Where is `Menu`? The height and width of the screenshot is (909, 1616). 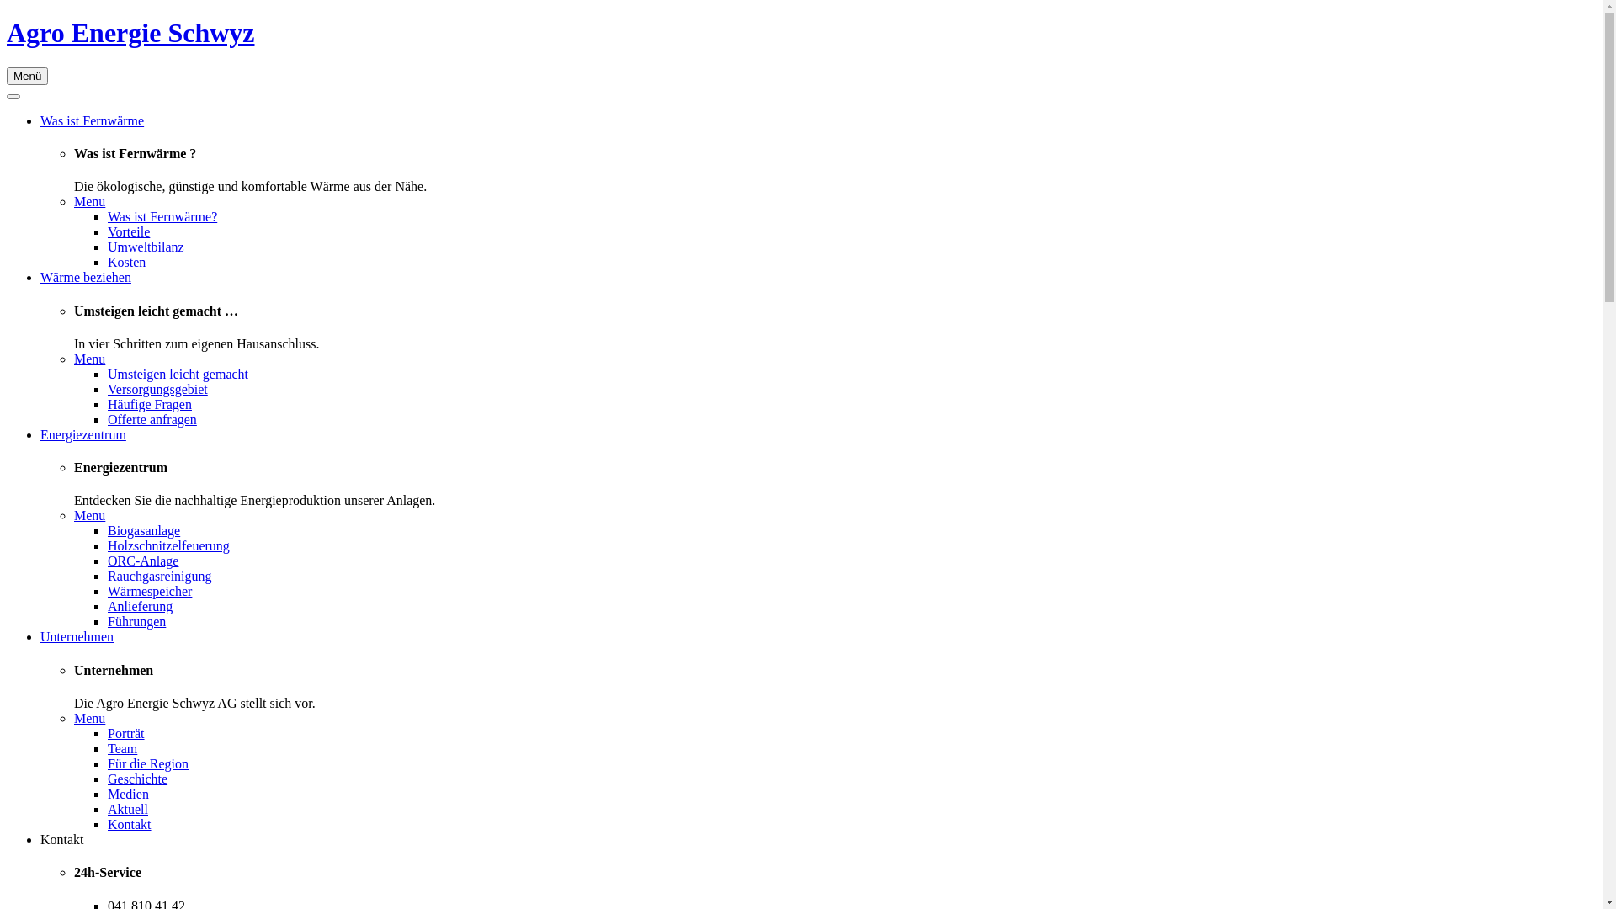
Menu is located at coordinates (89, 515).